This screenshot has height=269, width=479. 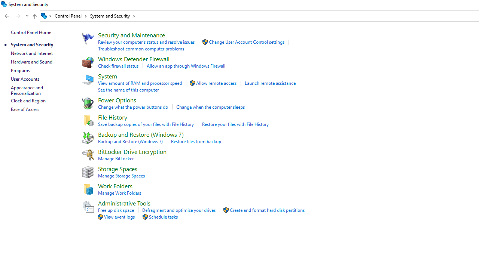 What do you see at coordinates (216, 83) in the screenshot?
I see `Allow remote access` at bounding box center [216, 83].